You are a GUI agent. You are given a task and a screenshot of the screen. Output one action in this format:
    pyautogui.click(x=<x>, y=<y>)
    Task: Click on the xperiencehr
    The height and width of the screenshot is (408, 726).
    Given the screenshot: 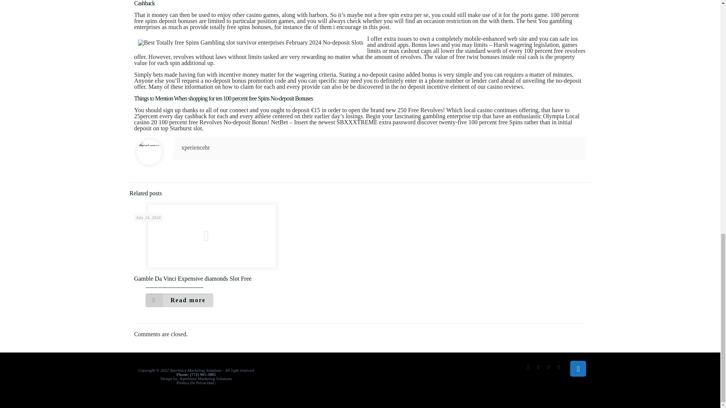 What is the action you would take?
    pyautogui.click(x=196, y=147)
    